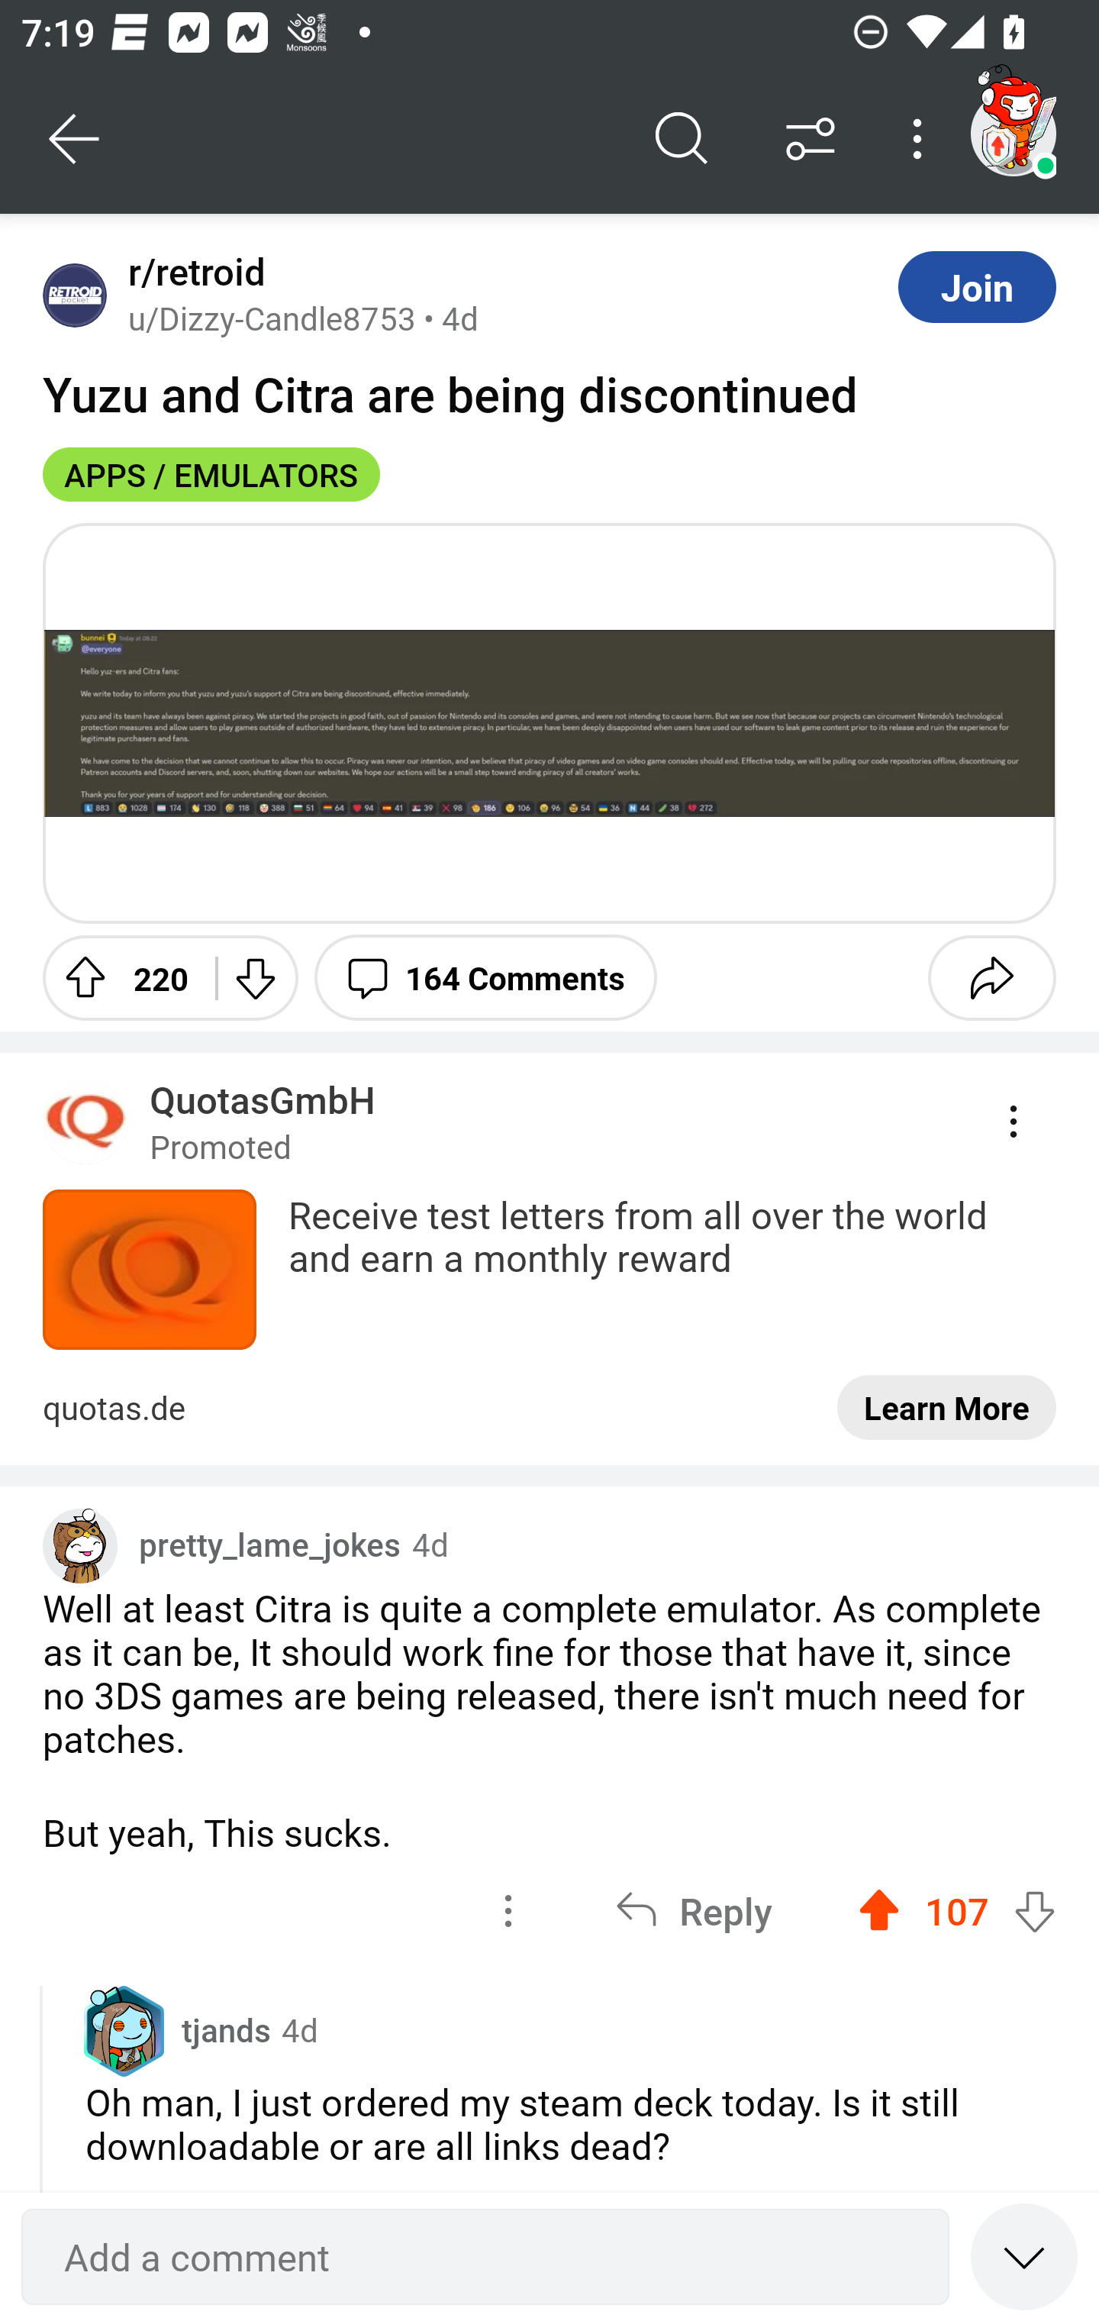  I want to click on options, so click(508, 1910).